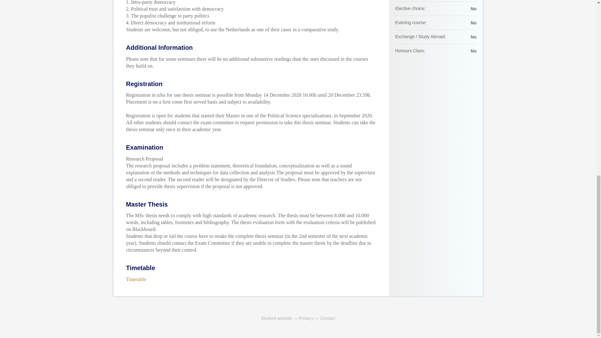 Image resolution: width=601 pixels, height=338 pixels. Describe the element at coordinates (306, 318) in the screenshot. I see `Privacy` at that location.